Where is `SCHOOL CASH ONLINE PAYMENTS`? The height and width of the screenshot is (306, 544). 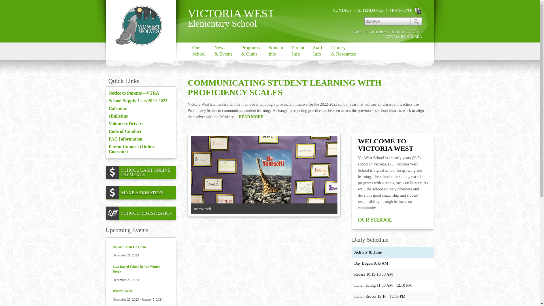
SCHOOL CASH ONLINE PAYMENTS is located at coordinates (149, 172).